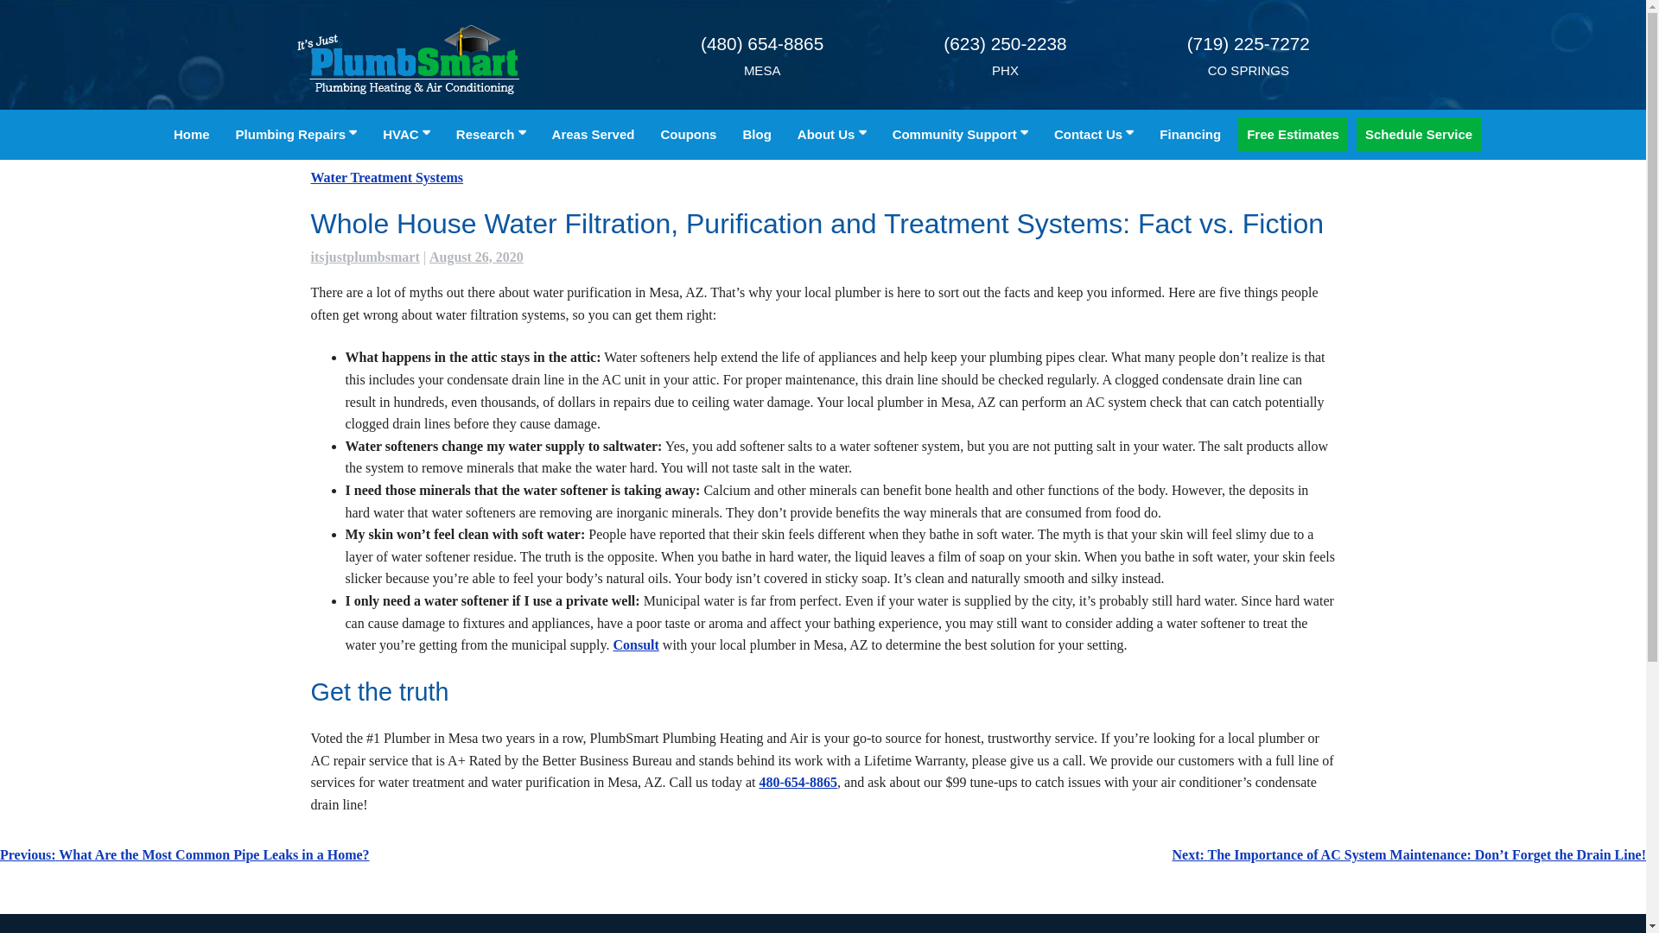  Describe the element at coordinates (297, 135) in the screenshot. I see `Plumbing Repairs` at that location.